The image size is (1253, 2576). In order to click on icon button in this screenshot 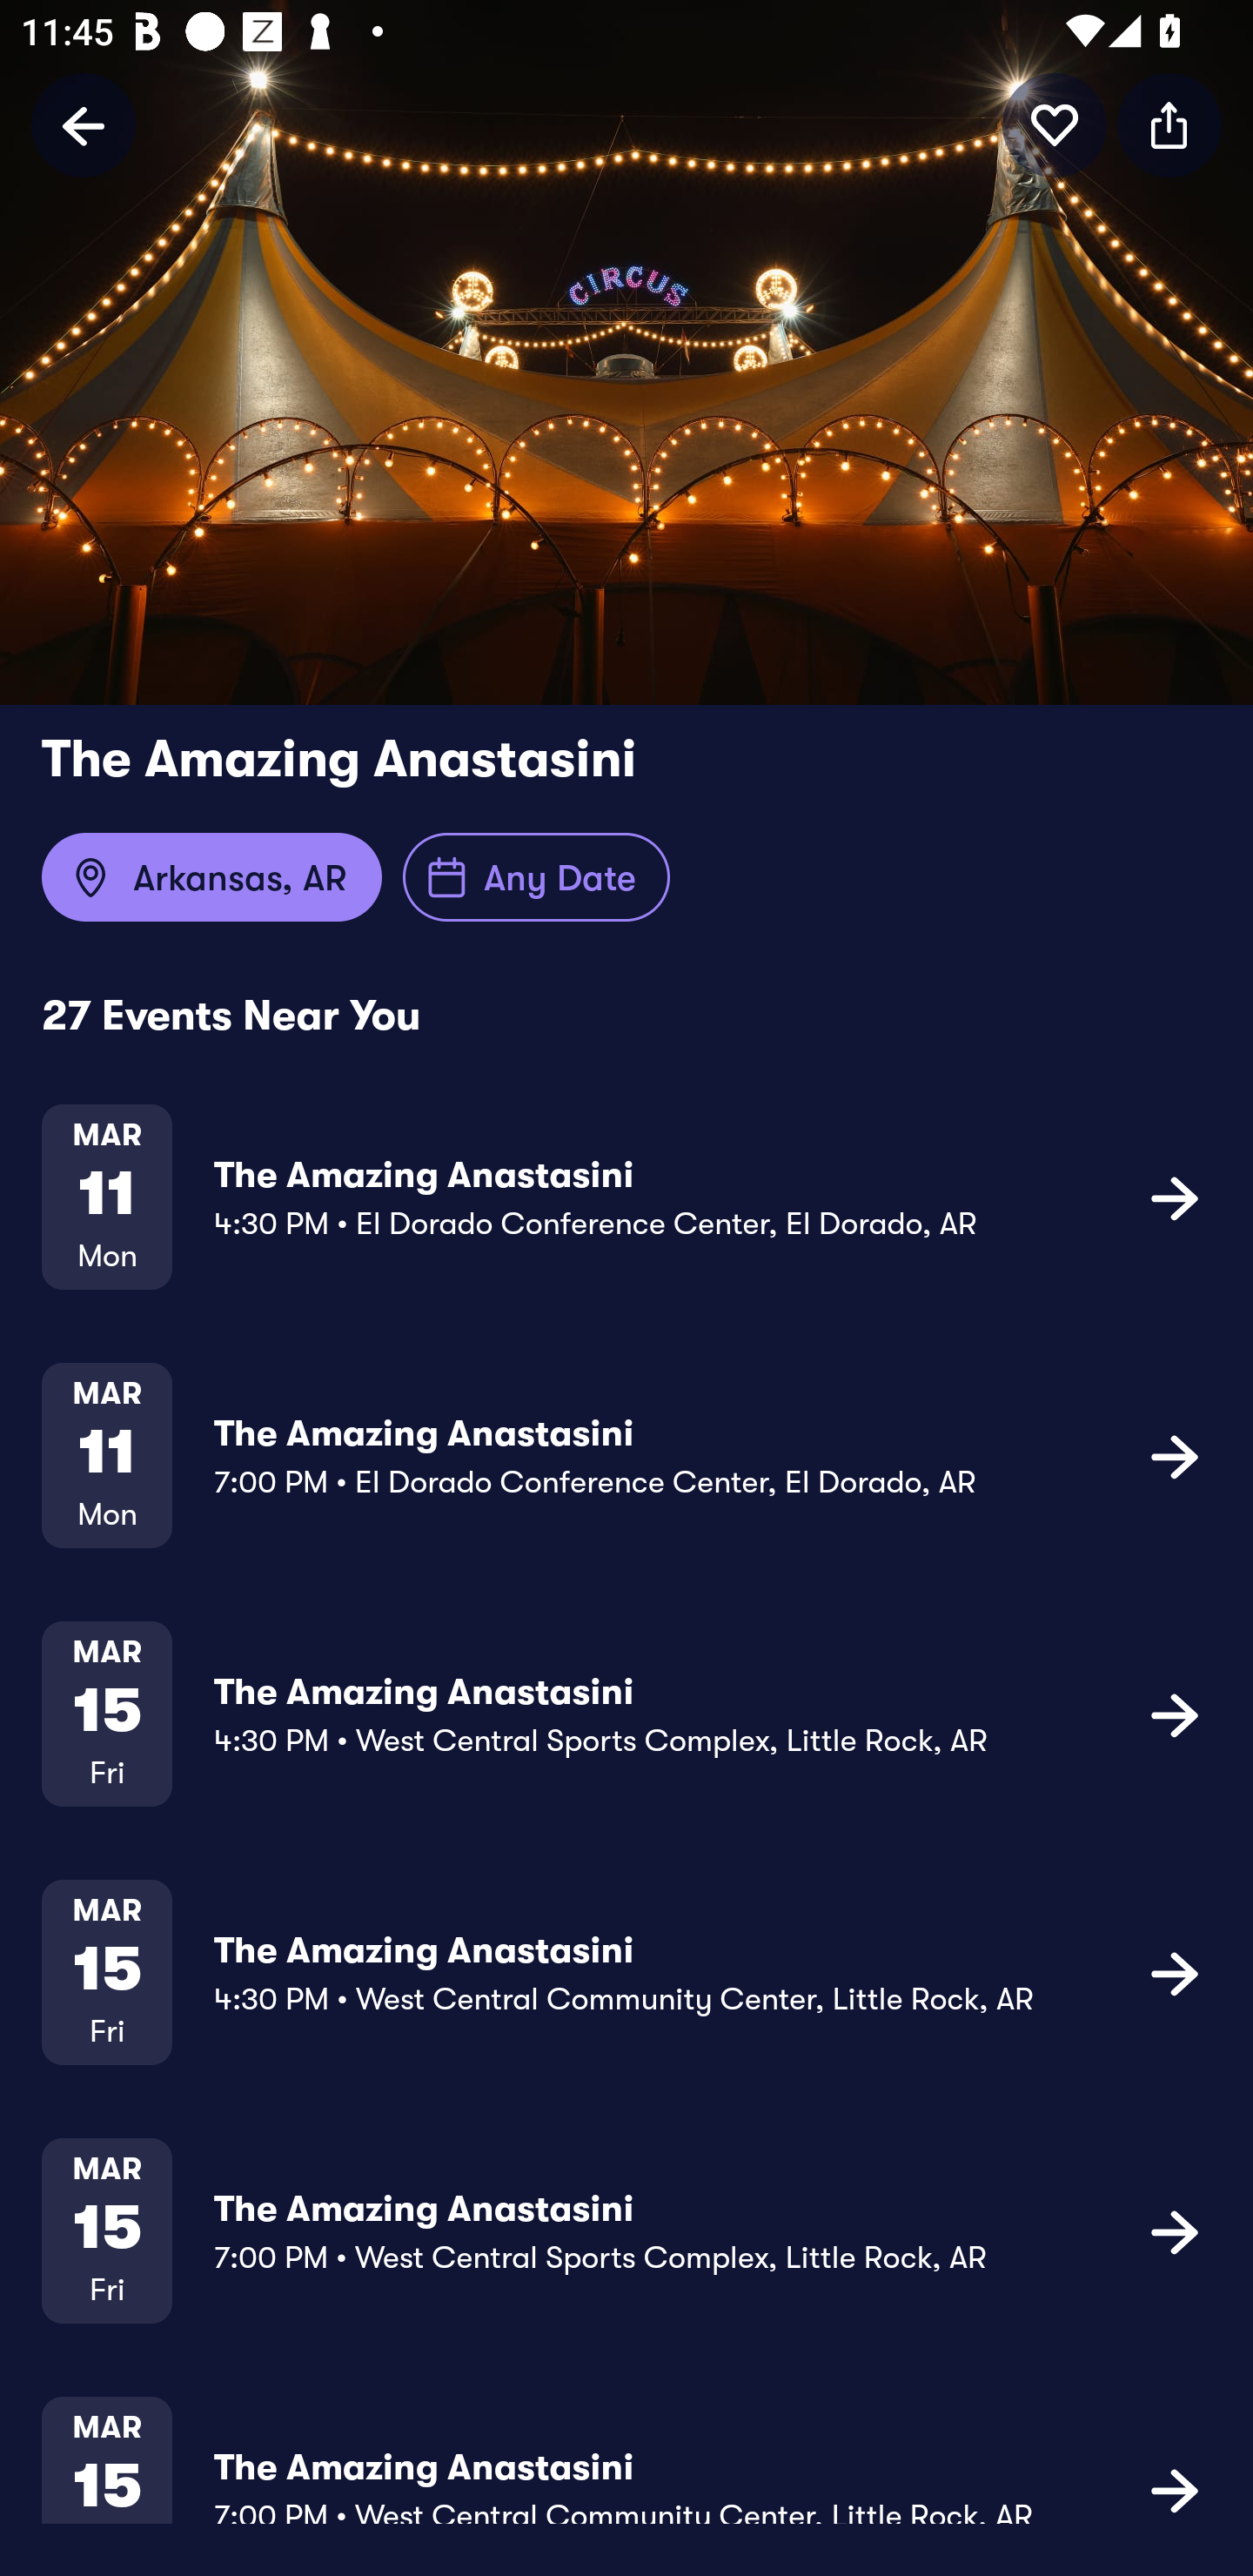, I will do `click(1175, 1972)`.